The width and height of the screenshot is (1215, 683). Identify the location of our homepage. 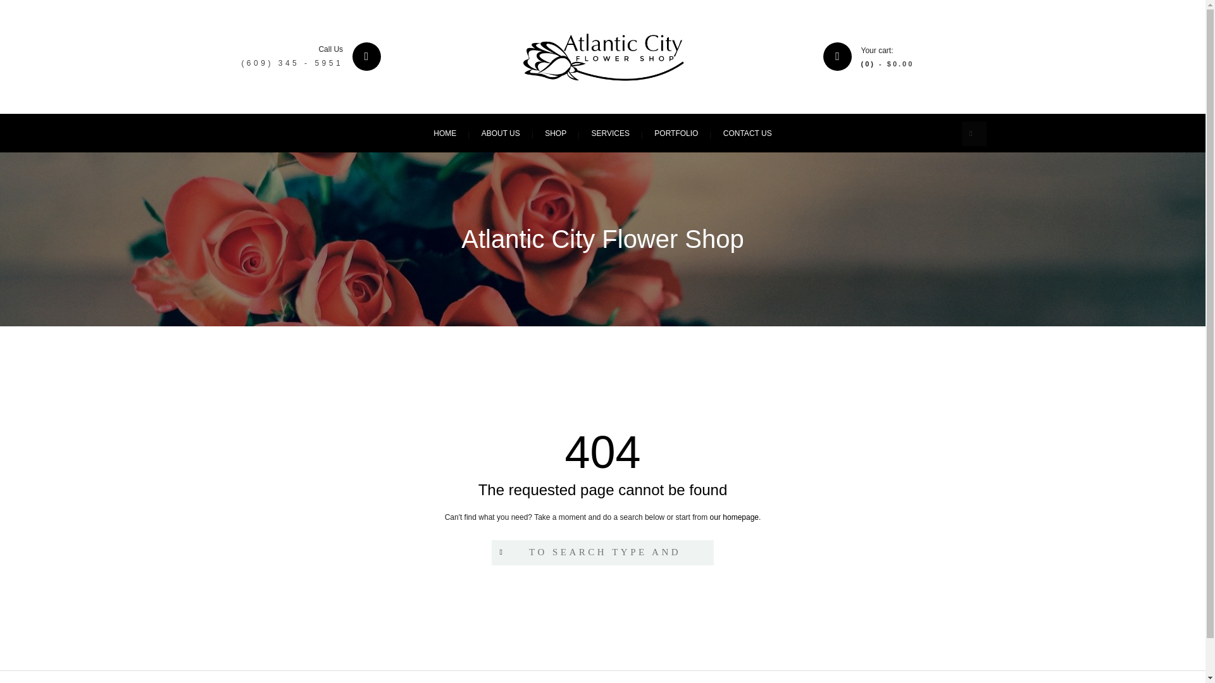
(734, 517).